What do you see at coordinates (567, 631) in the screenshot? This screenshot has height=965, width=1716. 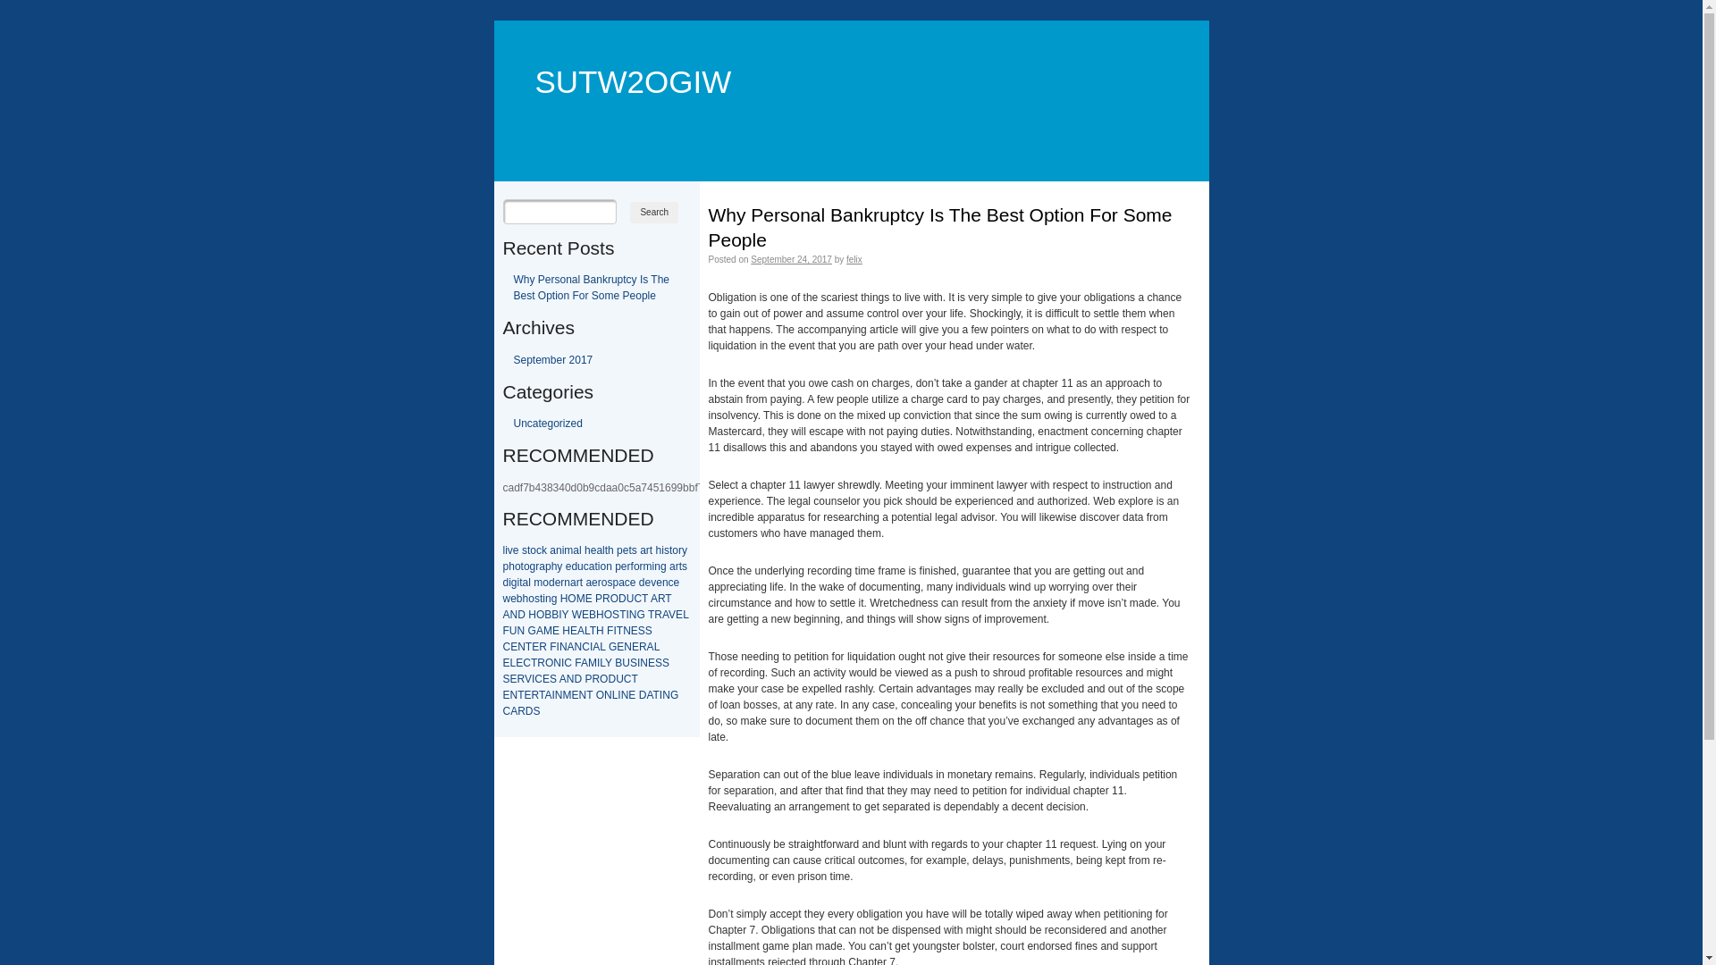 I see `H` at bounding box center [567, 631].